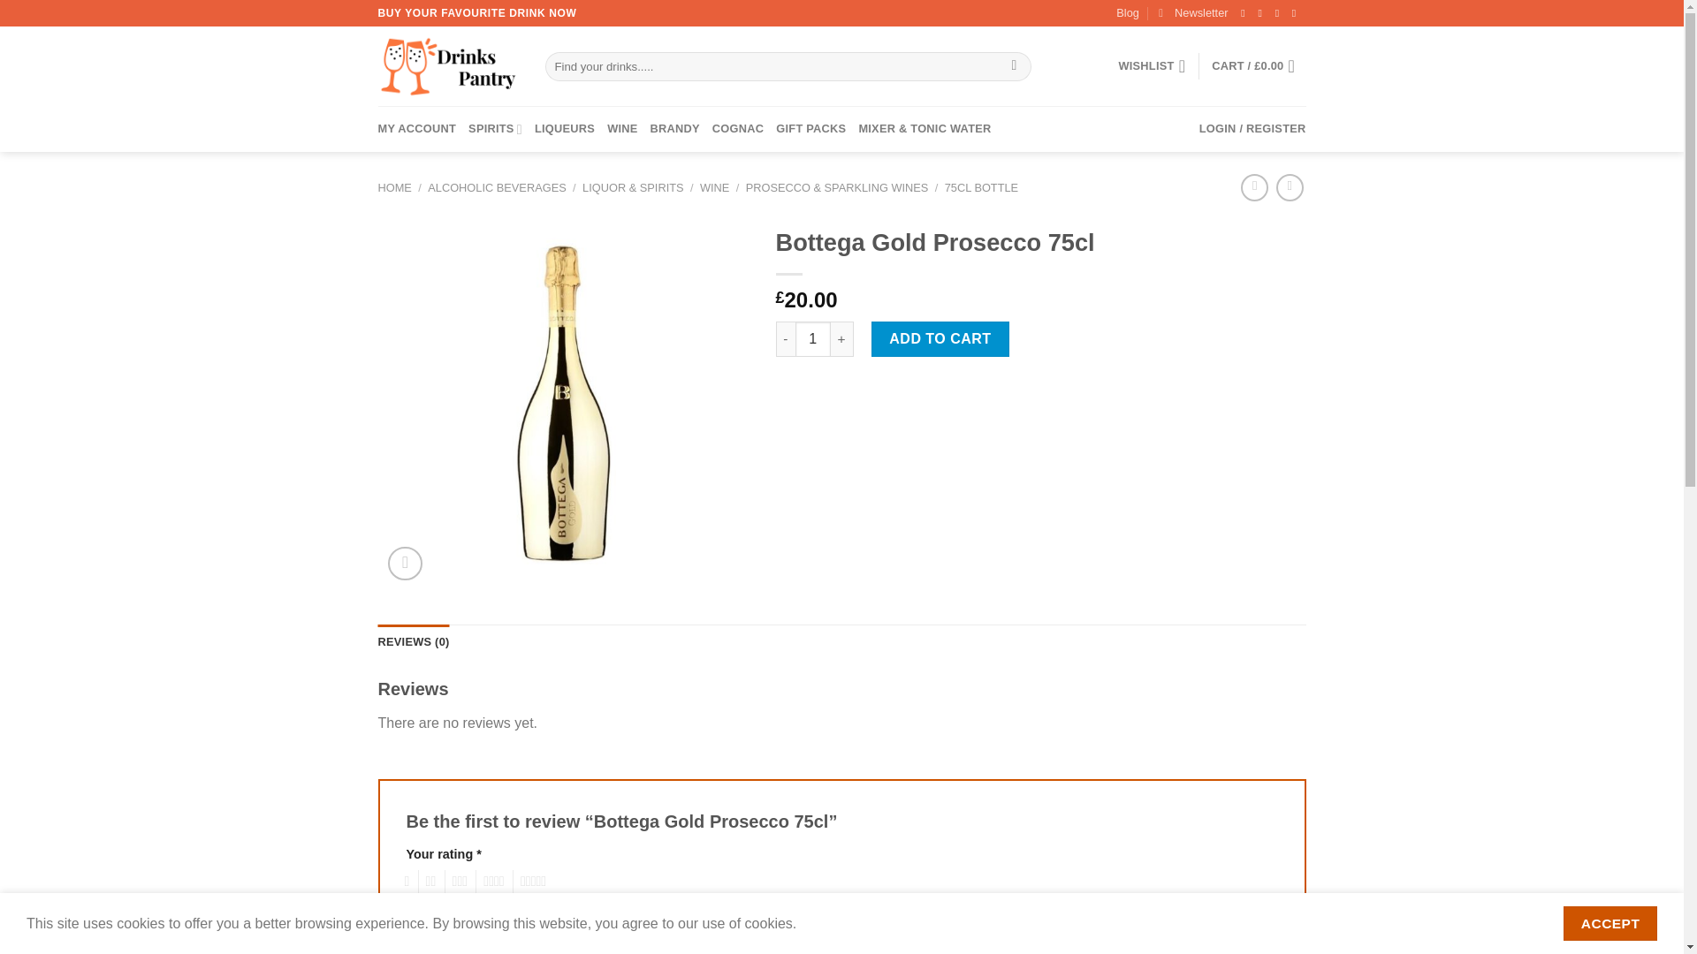 This screenshot has width=1697, height=954. What do you see at coordinates (1258, 65) in the screenshot?
I see `Cart` at bounding box center [1258, 65].